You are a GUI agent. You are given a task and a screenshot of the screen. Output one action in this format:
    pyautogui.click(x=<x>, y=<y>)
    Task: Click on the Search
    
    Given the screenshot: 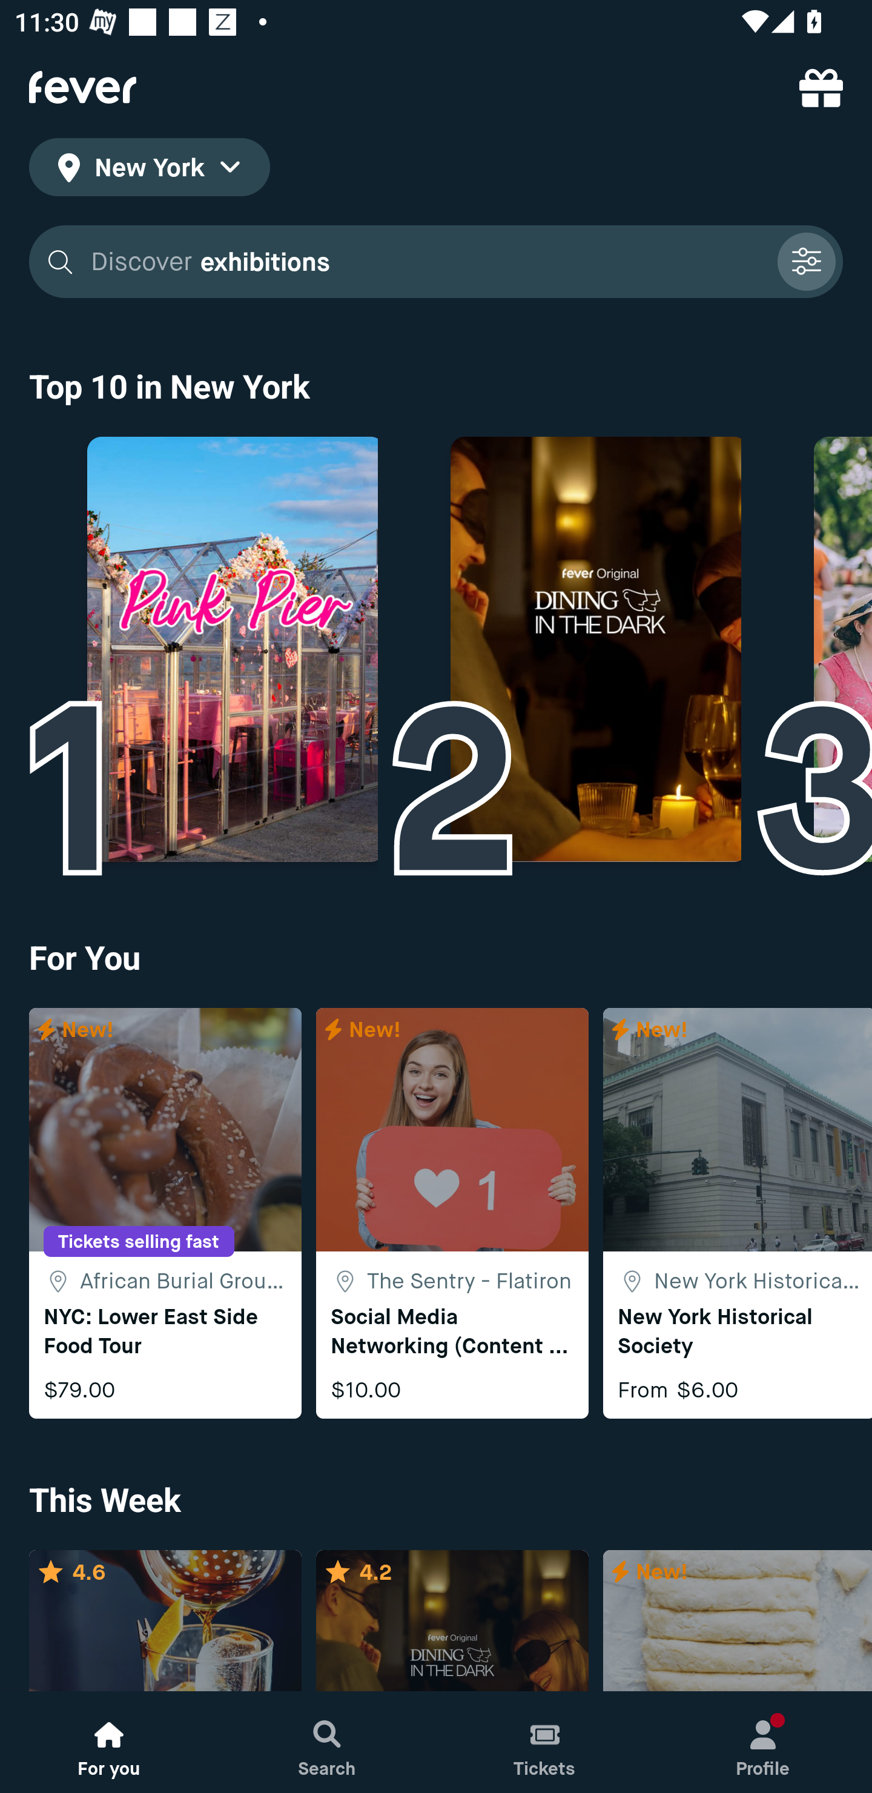 What is the action you would take?
    pyautogui.click(x=327, y=1742)
    